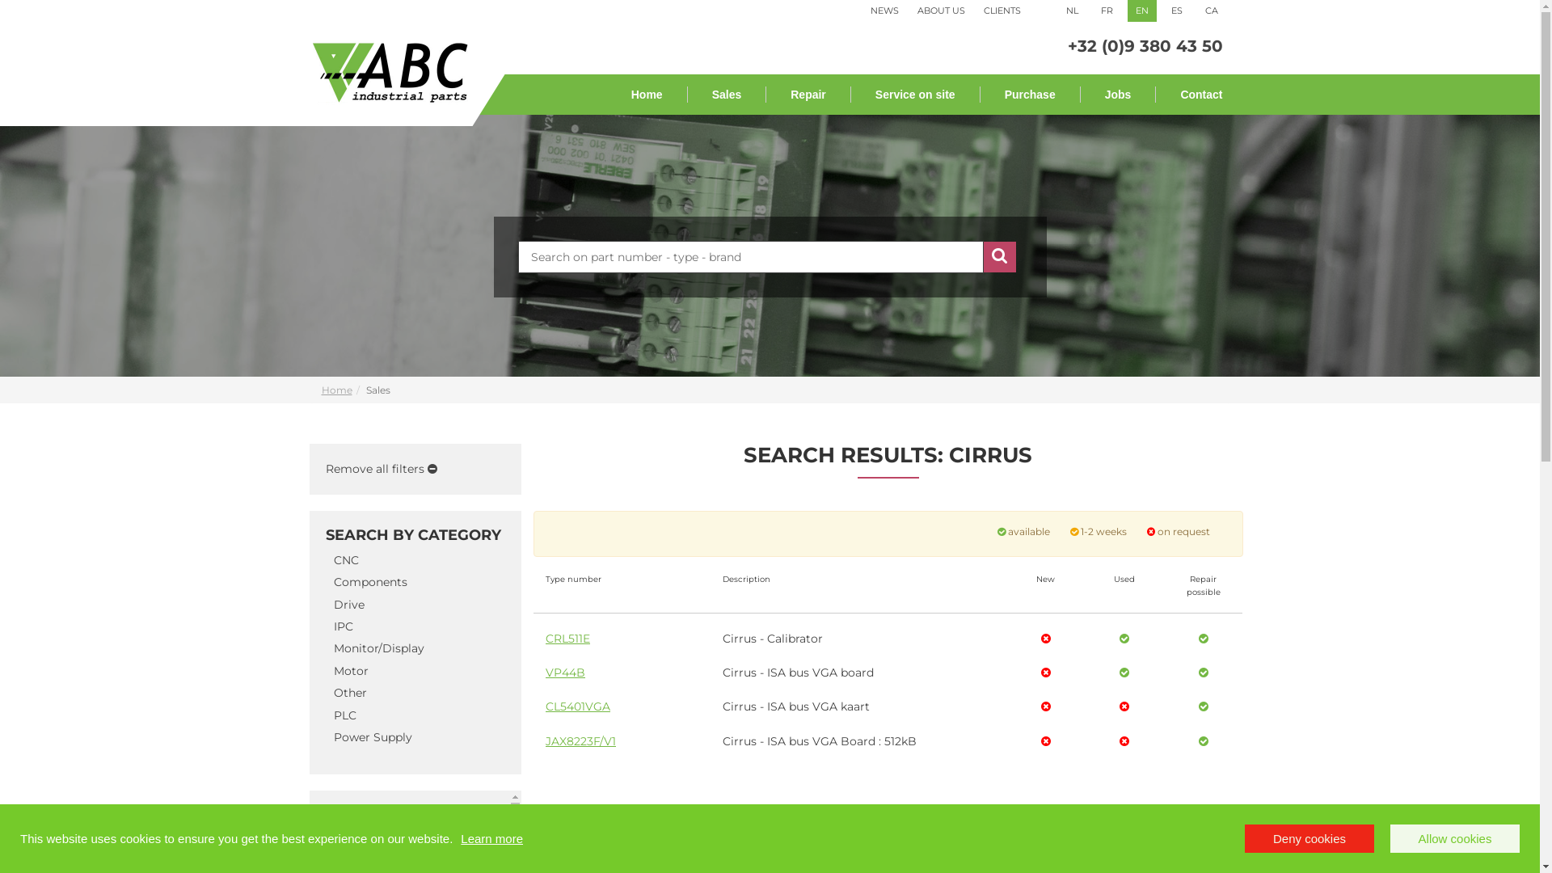 This screenshot has width=1552, height=873. I want to click on ES, so click(1177, 11).